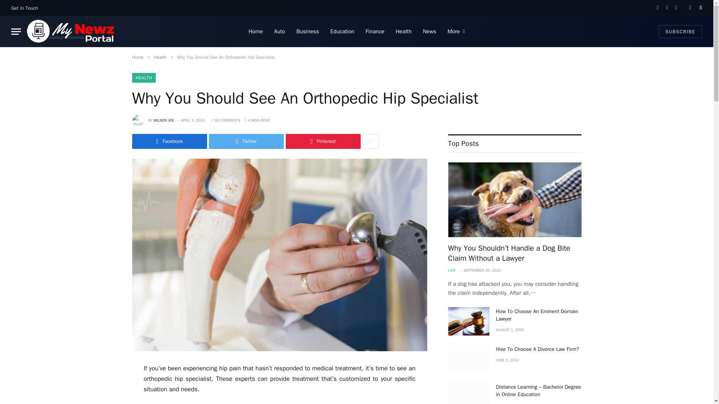 The height and width of the screenshot is (404, 719). I want to click on Finance, so click(374, 31).